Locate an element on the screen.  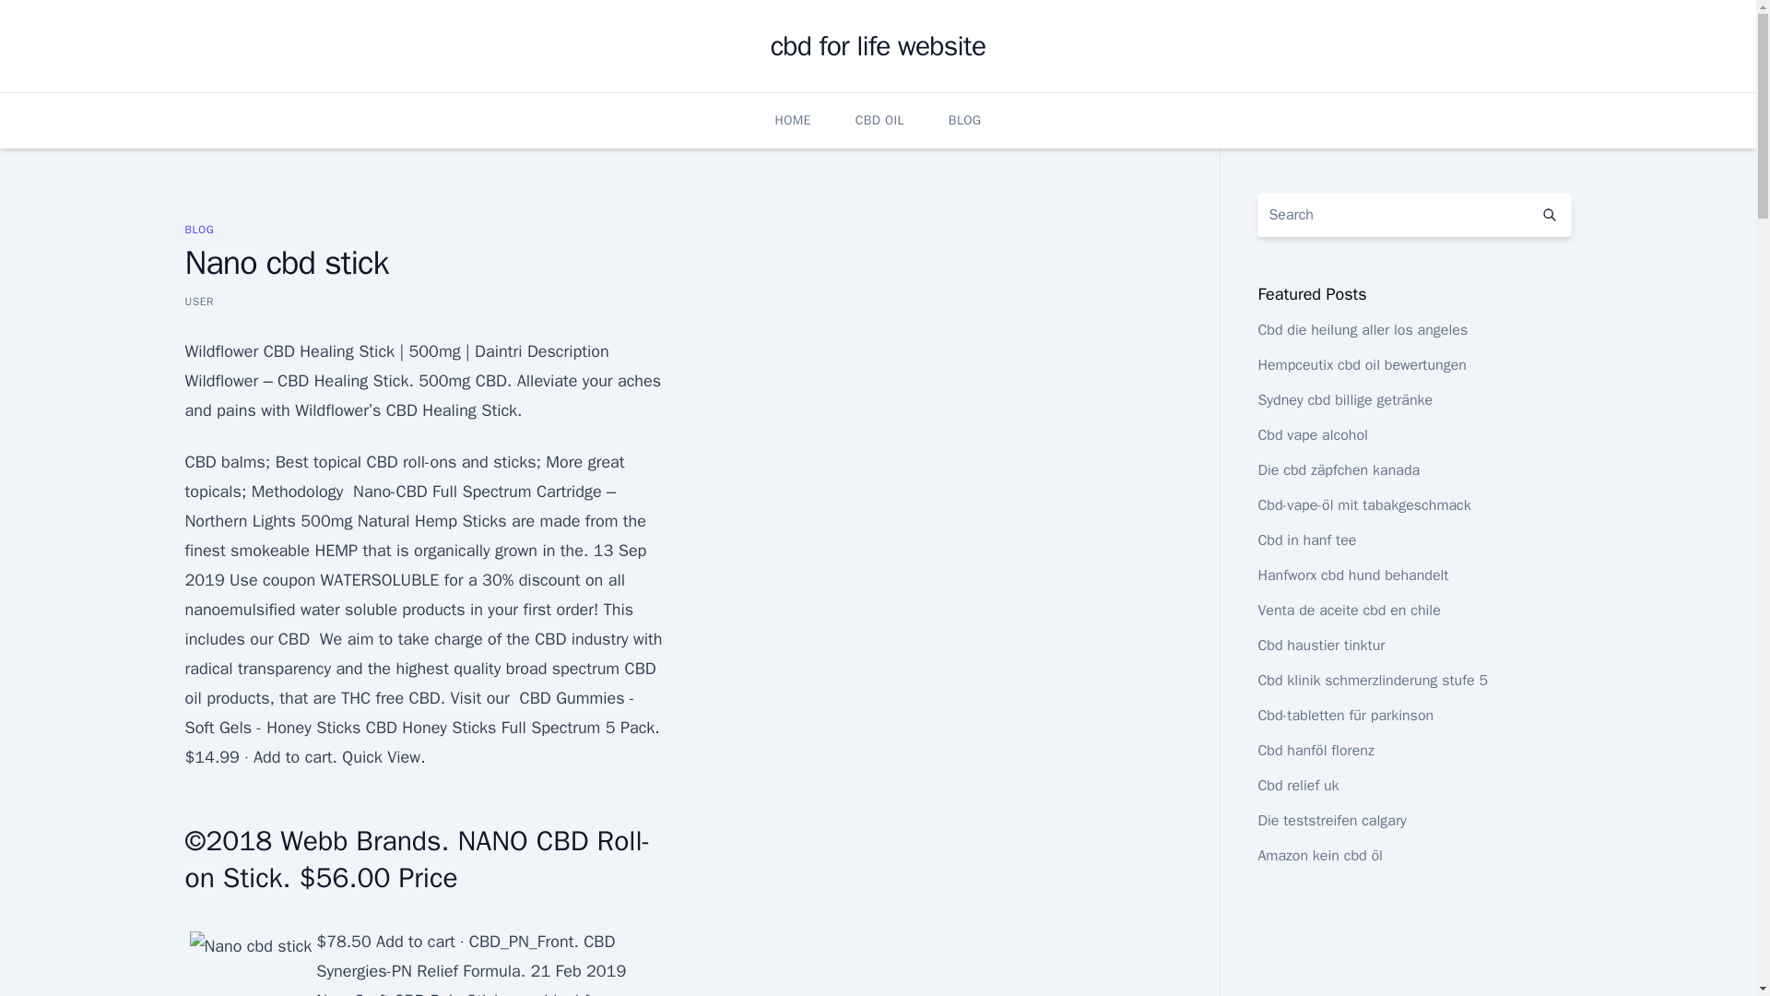
Cbd haustier tinktur is located at coordinates (1320, 646).